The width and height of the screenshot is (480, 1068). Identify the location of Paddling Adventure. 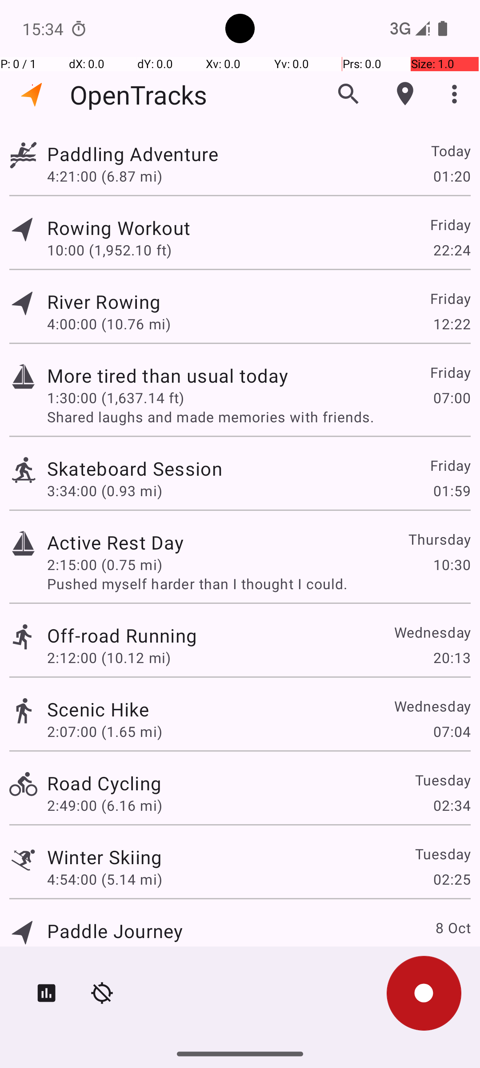
(132, 154).